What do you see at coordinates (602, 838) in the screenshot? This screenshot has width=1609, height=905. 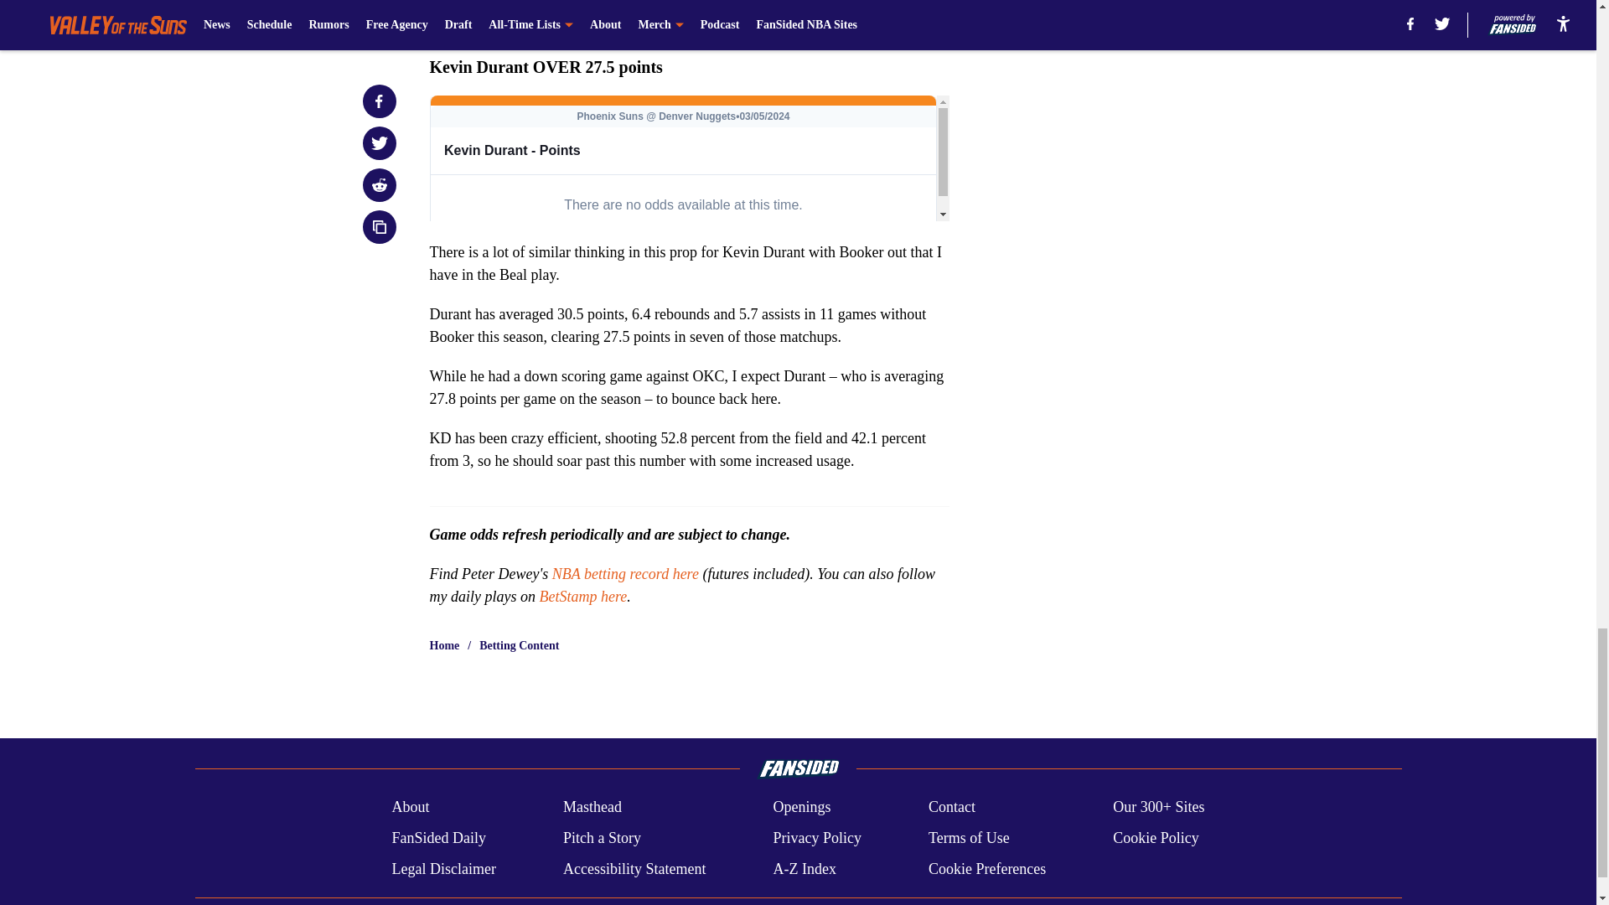 I see `Pitch a Story` at bounding box center [602, 838].